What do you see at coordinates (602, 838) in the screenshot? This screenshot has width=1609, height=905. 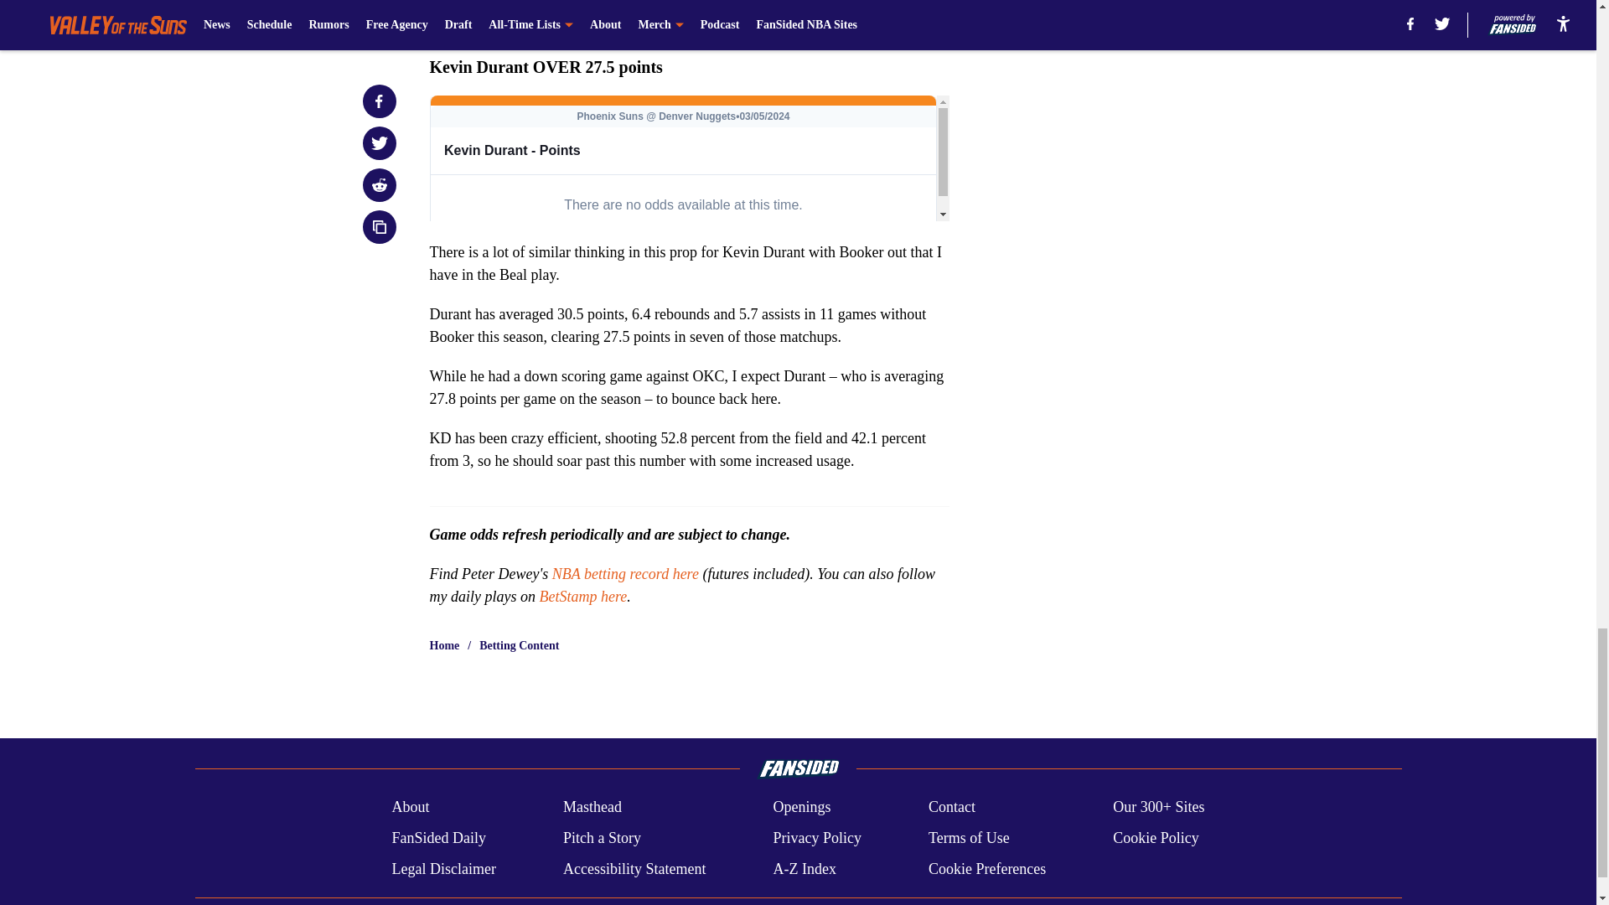 I see `Pitch a Story` at bounding box center [602, 838].